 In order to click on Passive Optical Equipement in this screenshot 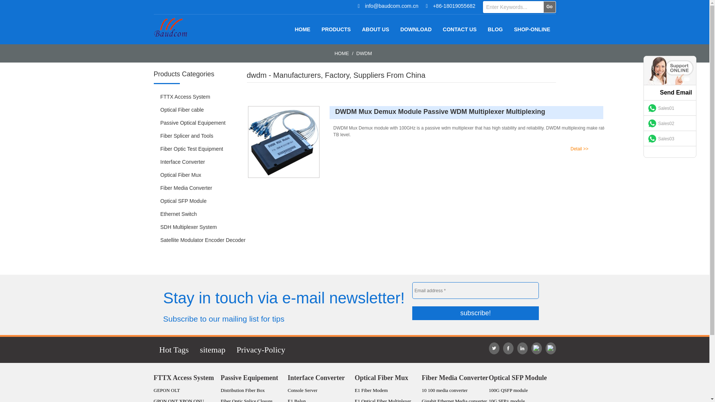, I will do `click(200, 123)`.